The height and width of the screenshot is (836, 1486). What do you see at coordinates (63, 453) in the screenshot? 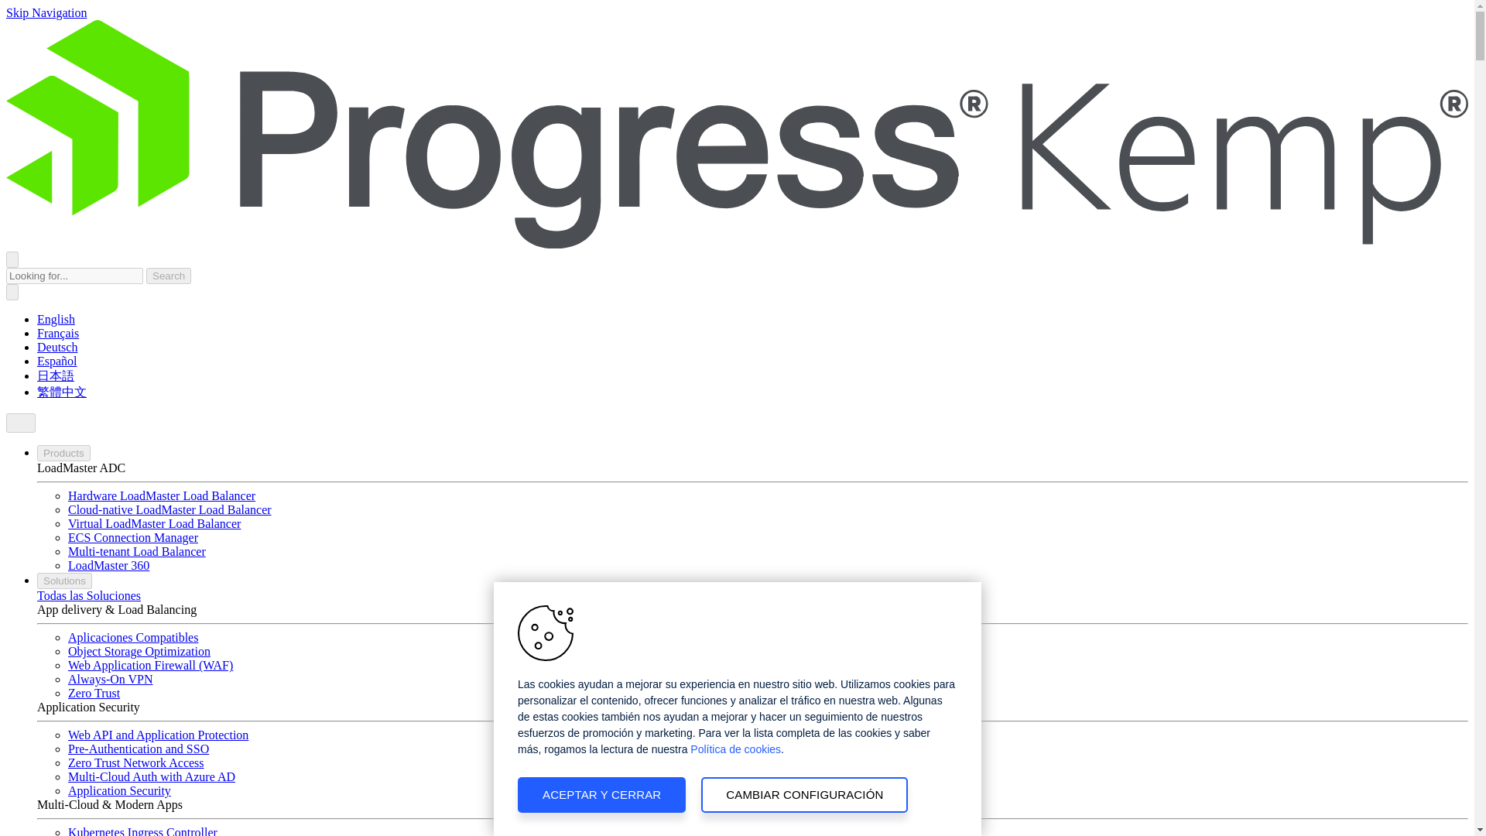
I see `Products` at bounding box center [63, 453].